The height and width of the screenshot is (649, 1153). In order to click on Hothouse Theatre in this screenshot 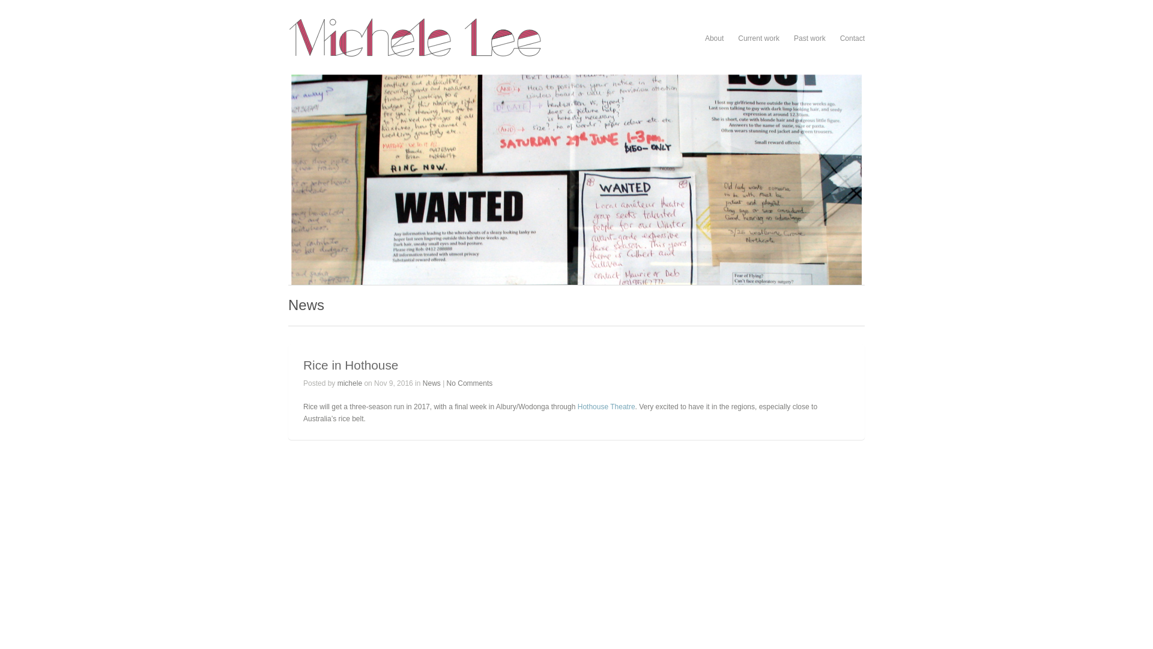, I will do `click(607, 407)`.